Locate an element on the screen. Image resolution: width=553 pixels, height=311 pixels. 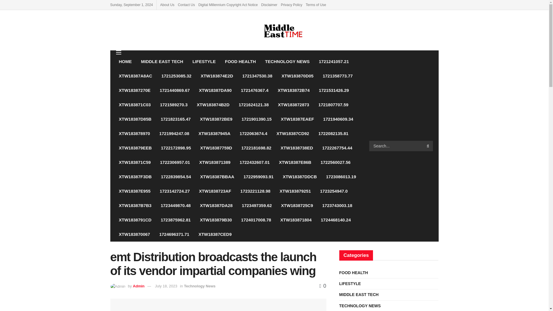
XTW183872B74 is located at coordinates (293, 90).